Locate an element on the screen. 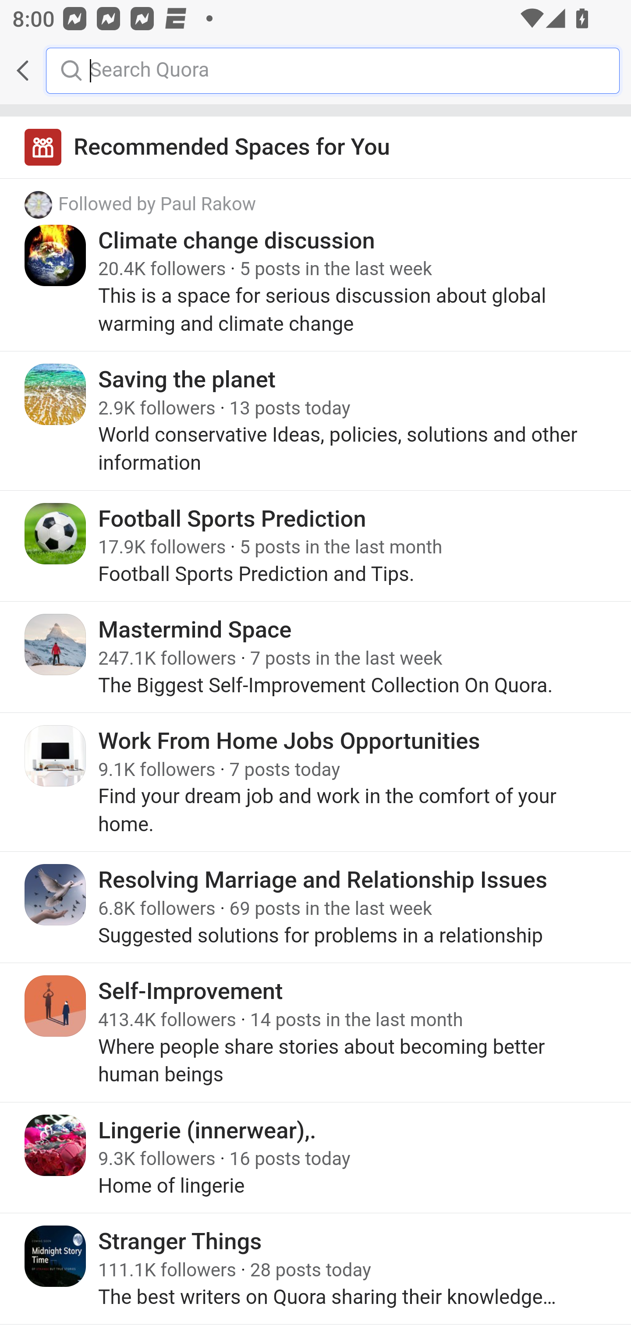 Image resolution: width=631 pixels, height=1332 pixels. Icon for Mastermind Space is located at coordinates (56, 645).